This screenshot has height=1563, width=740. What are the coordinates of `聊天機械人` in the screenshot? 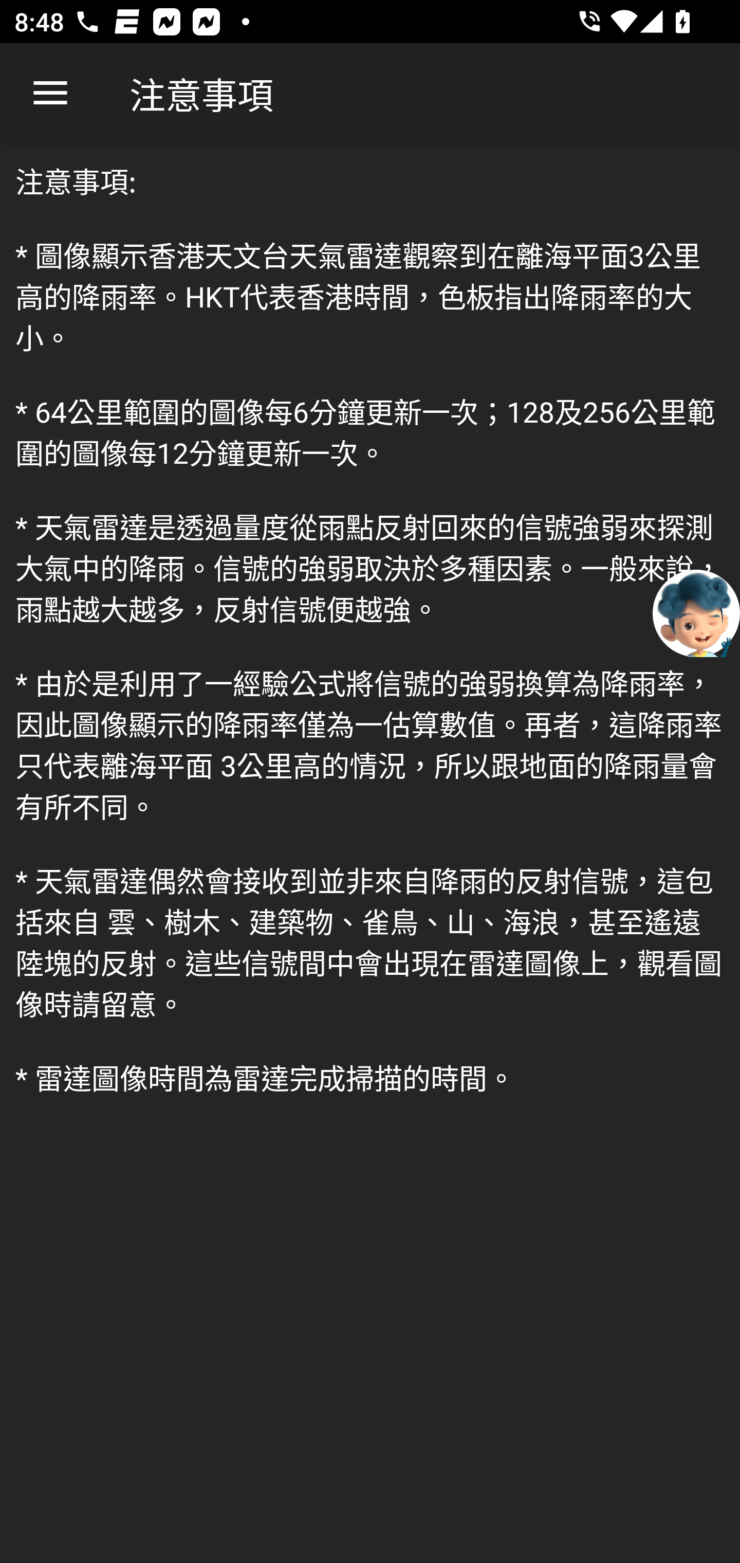 It's located at (696, 612).